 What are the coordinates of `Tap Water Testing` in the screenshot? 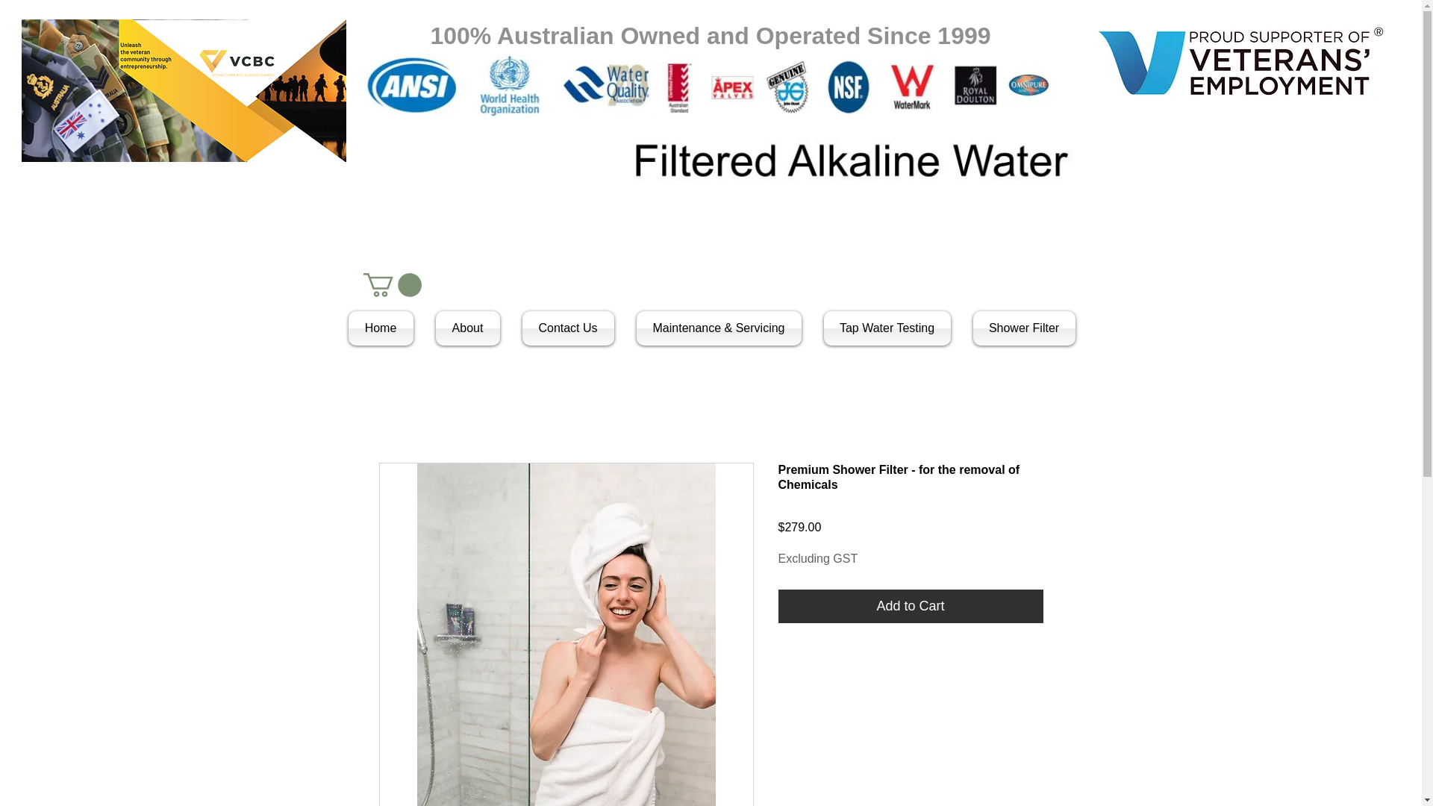 It's located at (887, 328).